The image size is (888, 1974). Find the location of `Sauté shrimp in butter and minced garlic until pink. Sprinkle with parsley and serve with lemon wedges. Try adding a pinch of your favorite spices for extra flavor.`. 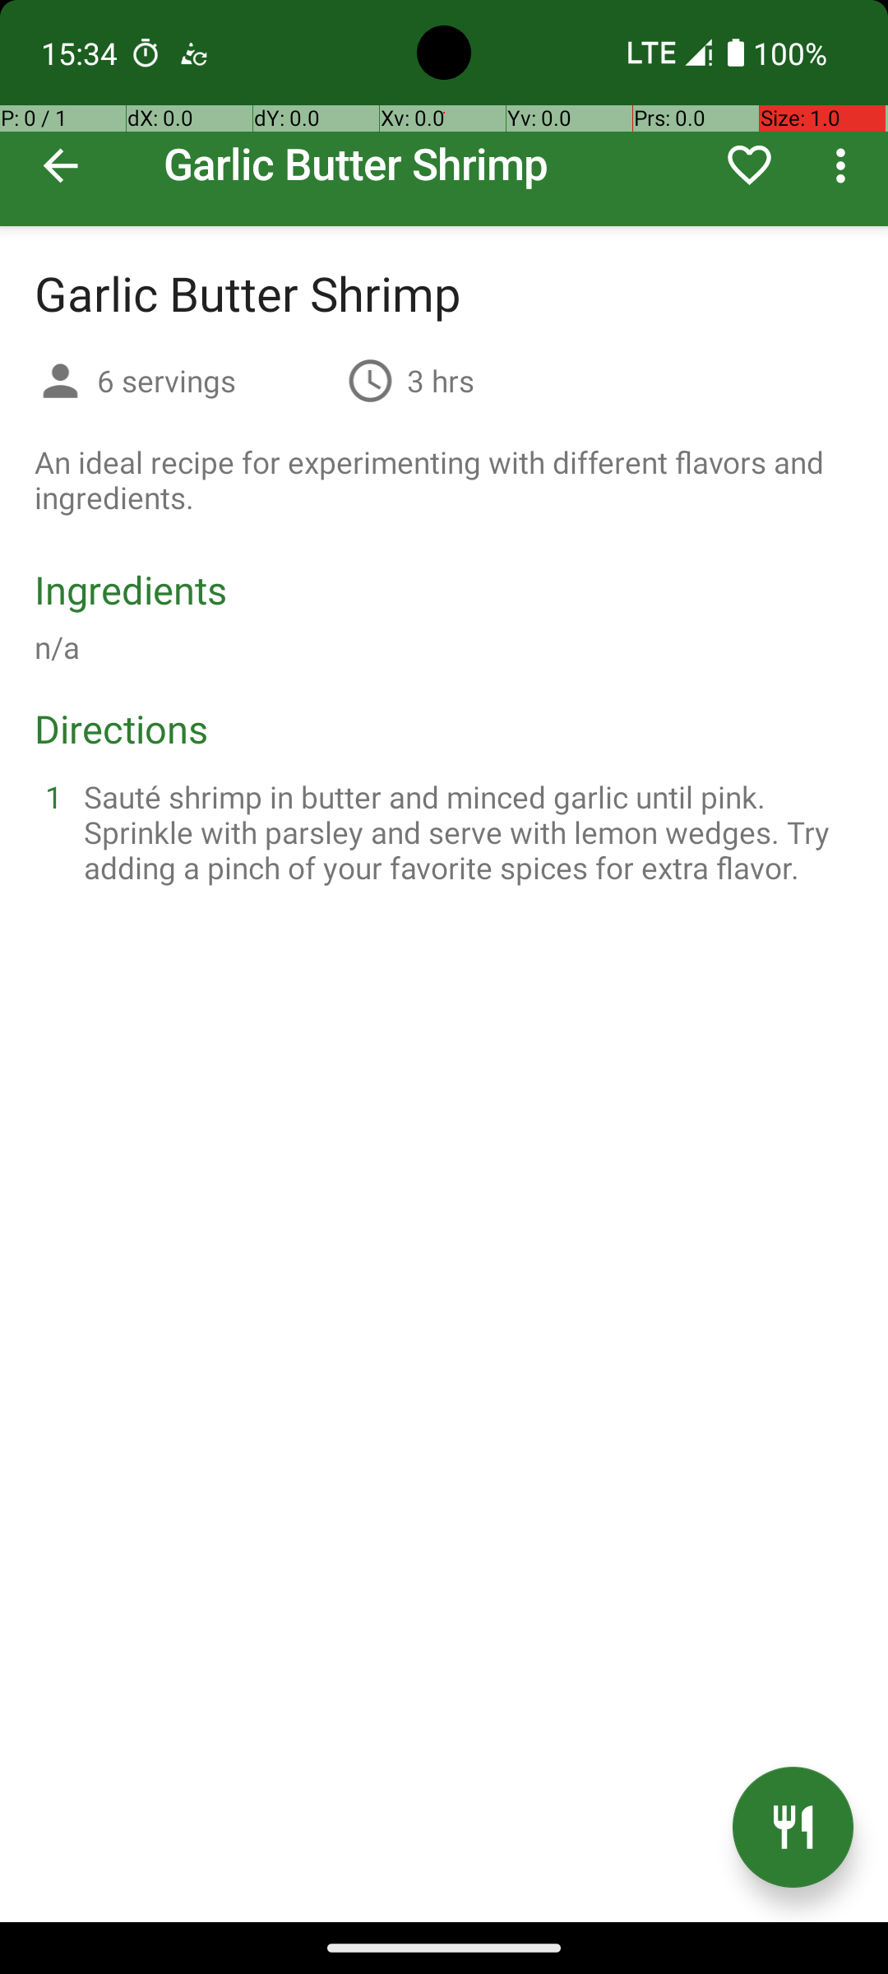

Sauté shrimp in butter and minced garlic until pink. Sprinkle with parsley and serve with lemon wedges. Try adding a pinch of your favorite spices for extra flavor. is located at coordinates (464, 832).